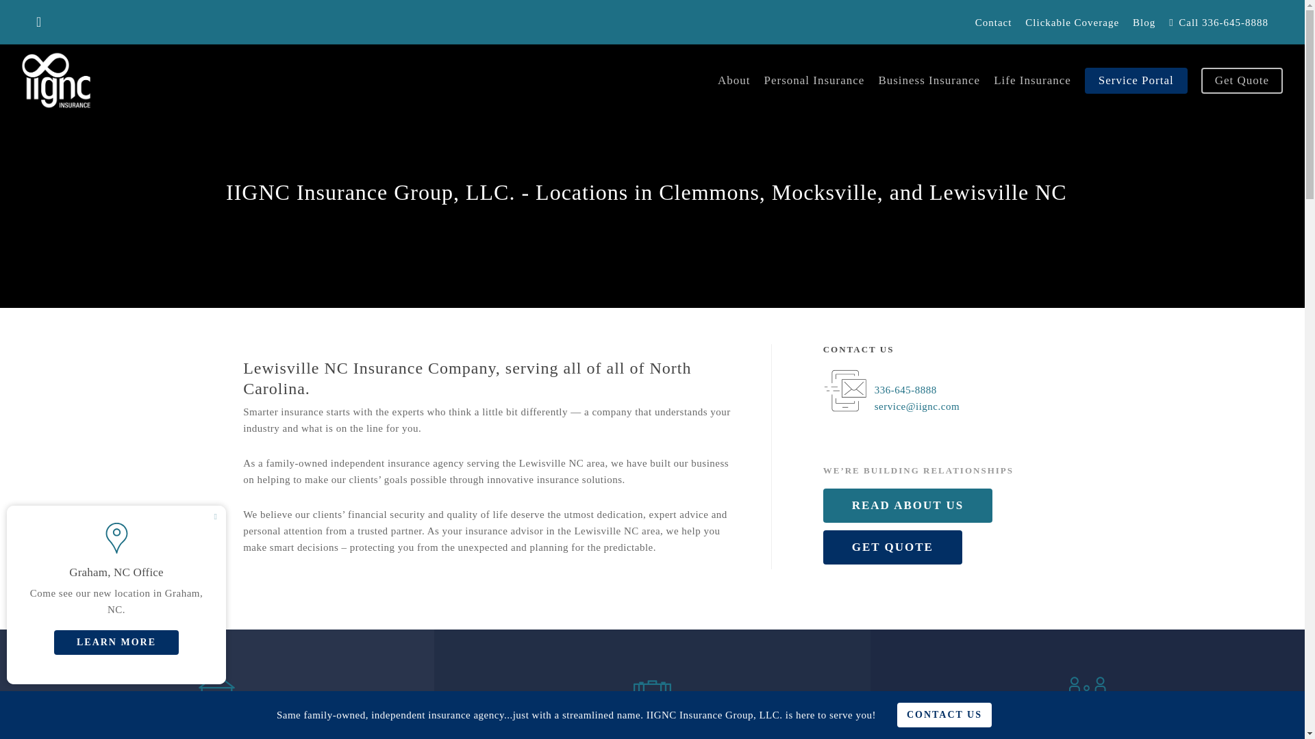 This screenshot has width=1315, height=739. Describe the element at coordinates (1136, 81) in the screenshot. I see `Service Portal` at that location.